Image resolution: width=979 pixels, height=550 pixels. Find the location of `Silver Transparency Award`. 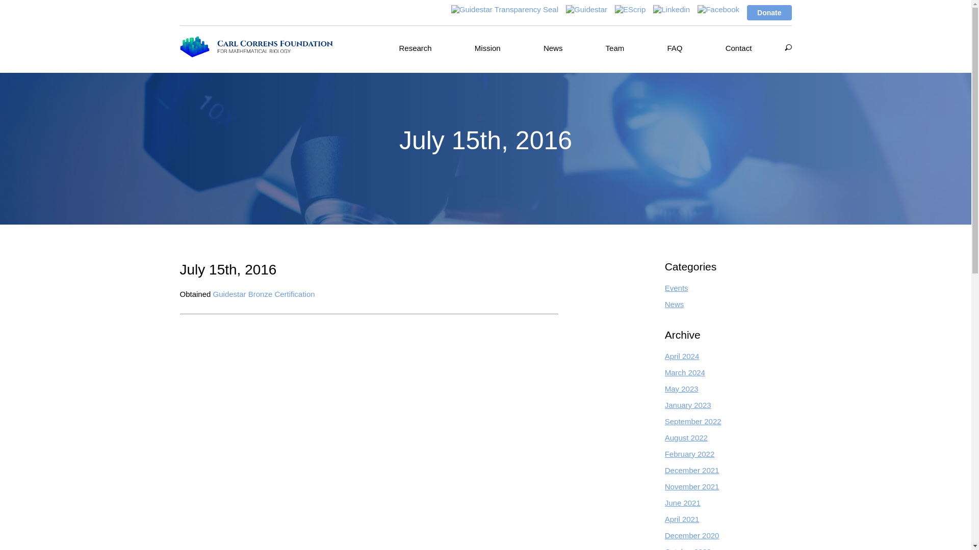

Silver Transparency Award is located at coordinates (505, 9).